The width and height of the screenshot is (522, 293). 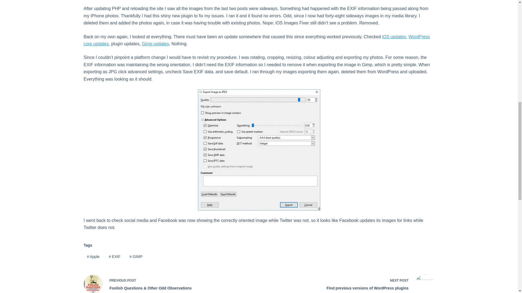 What do you see at coordinates (259, 150) in the screenshot?
I see `iPhone photos, EXIF, sideways photos and WordPress 1` at bounding box center [259, 150].